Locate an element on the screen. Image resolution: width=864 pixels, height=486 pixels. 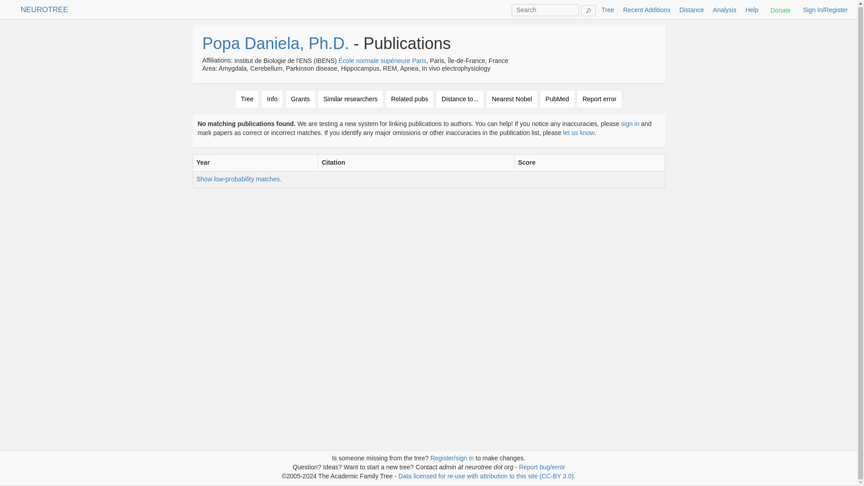
Similar researchers is located at coordinates (350, 99).